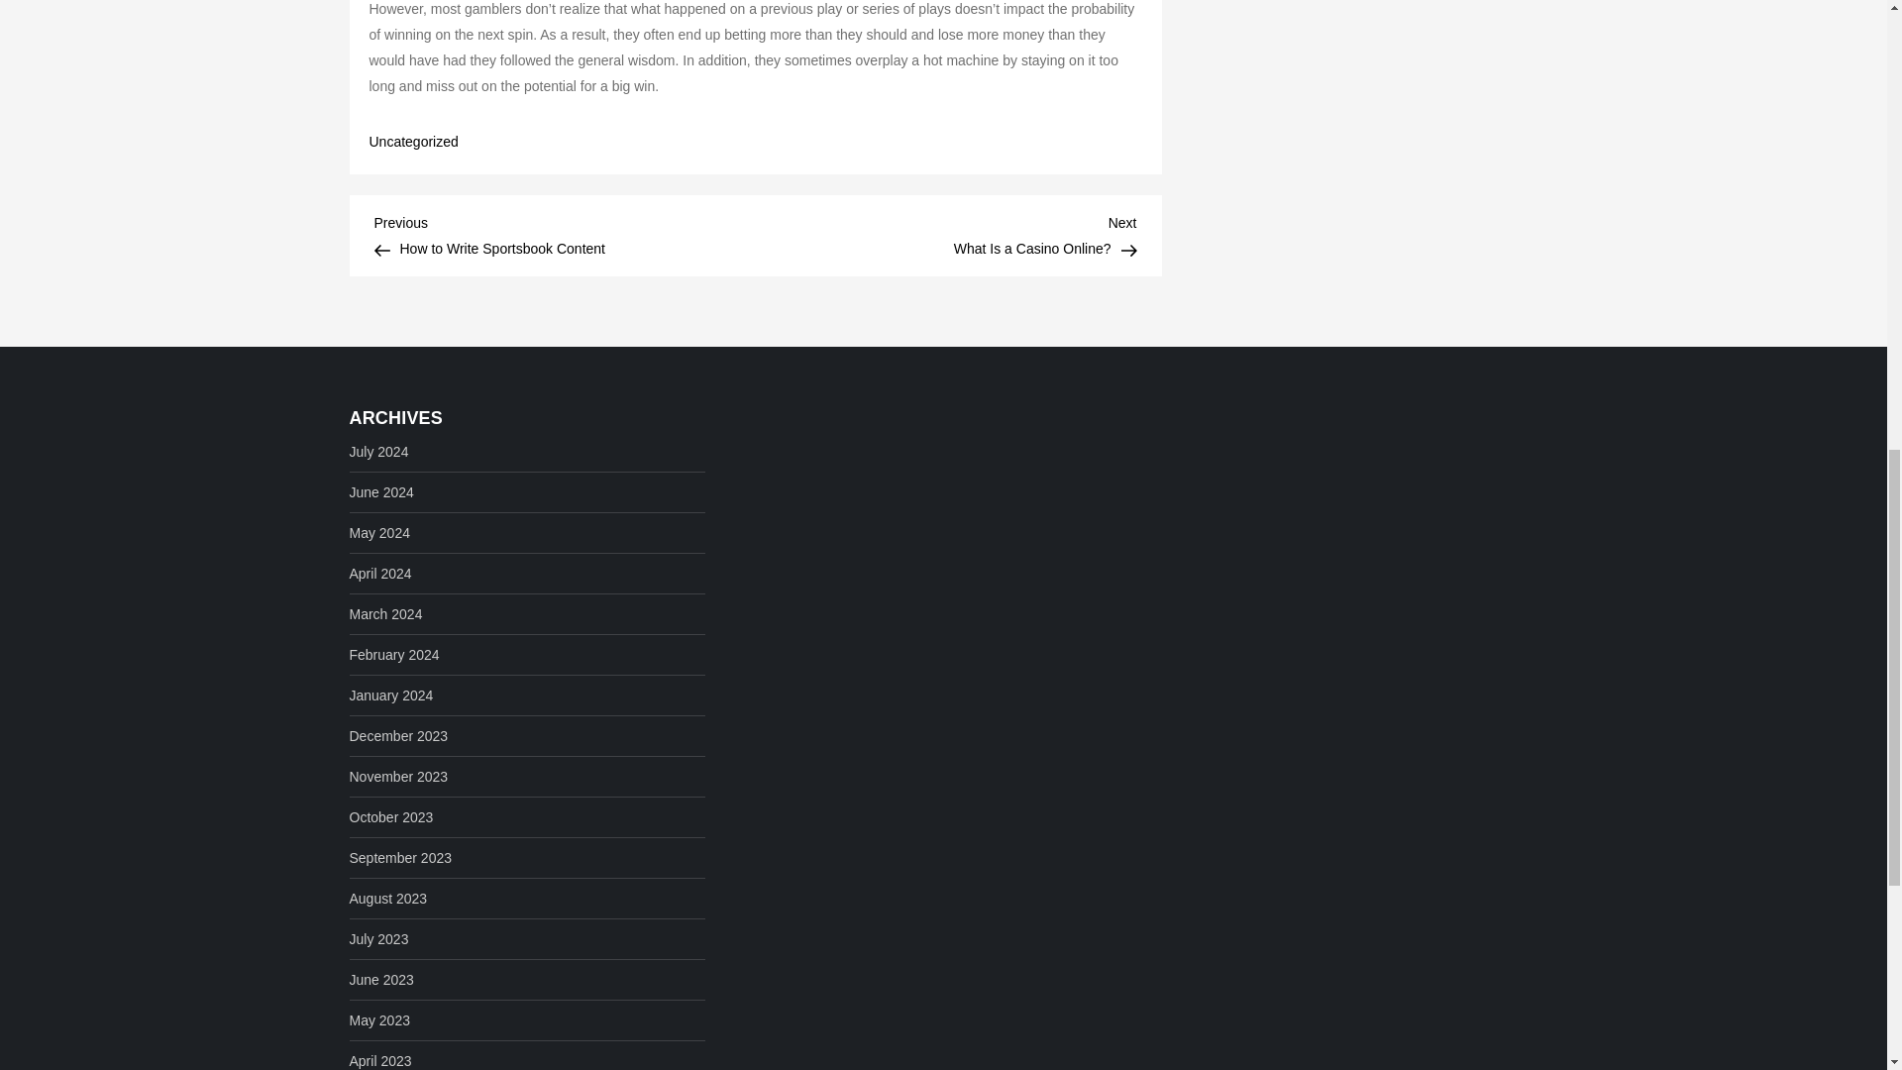 The height and width of the screenshot is (1070, 1902). Describe the element at coordinates (565, 233) in the screenshot. I see `November 2023` at that location.